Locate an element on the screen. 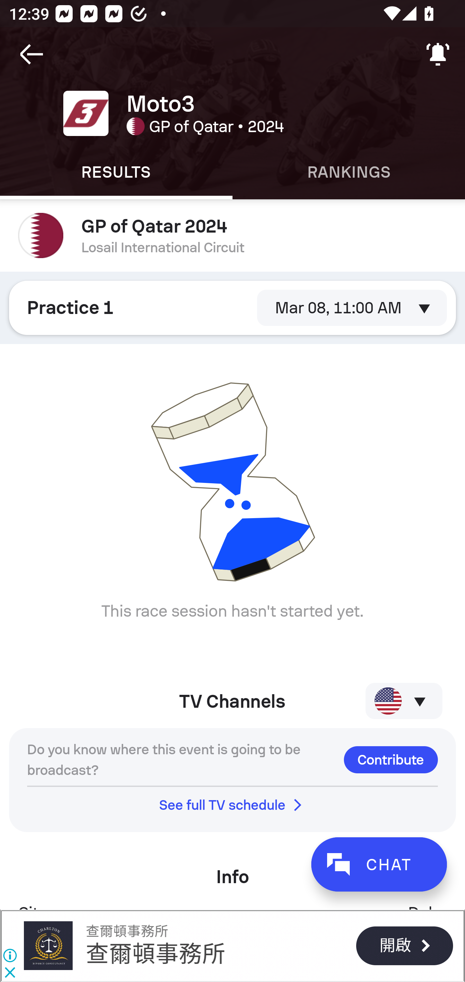  Navigate up is located at coordinates (32, 54).